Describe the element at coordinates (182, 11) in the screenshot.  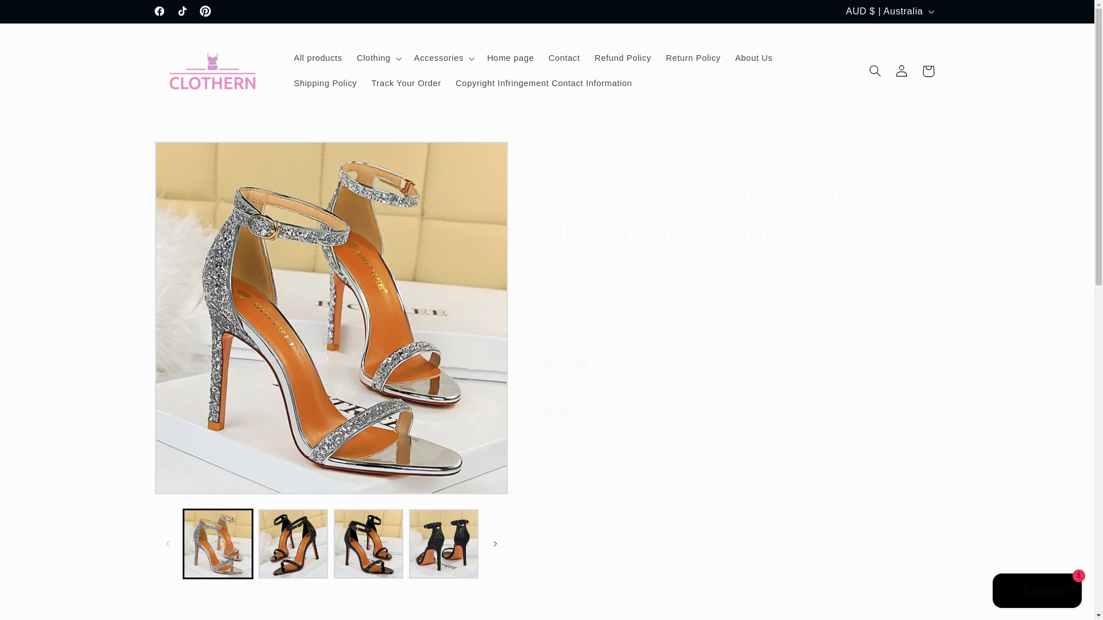
I see `TikTok` at that location.